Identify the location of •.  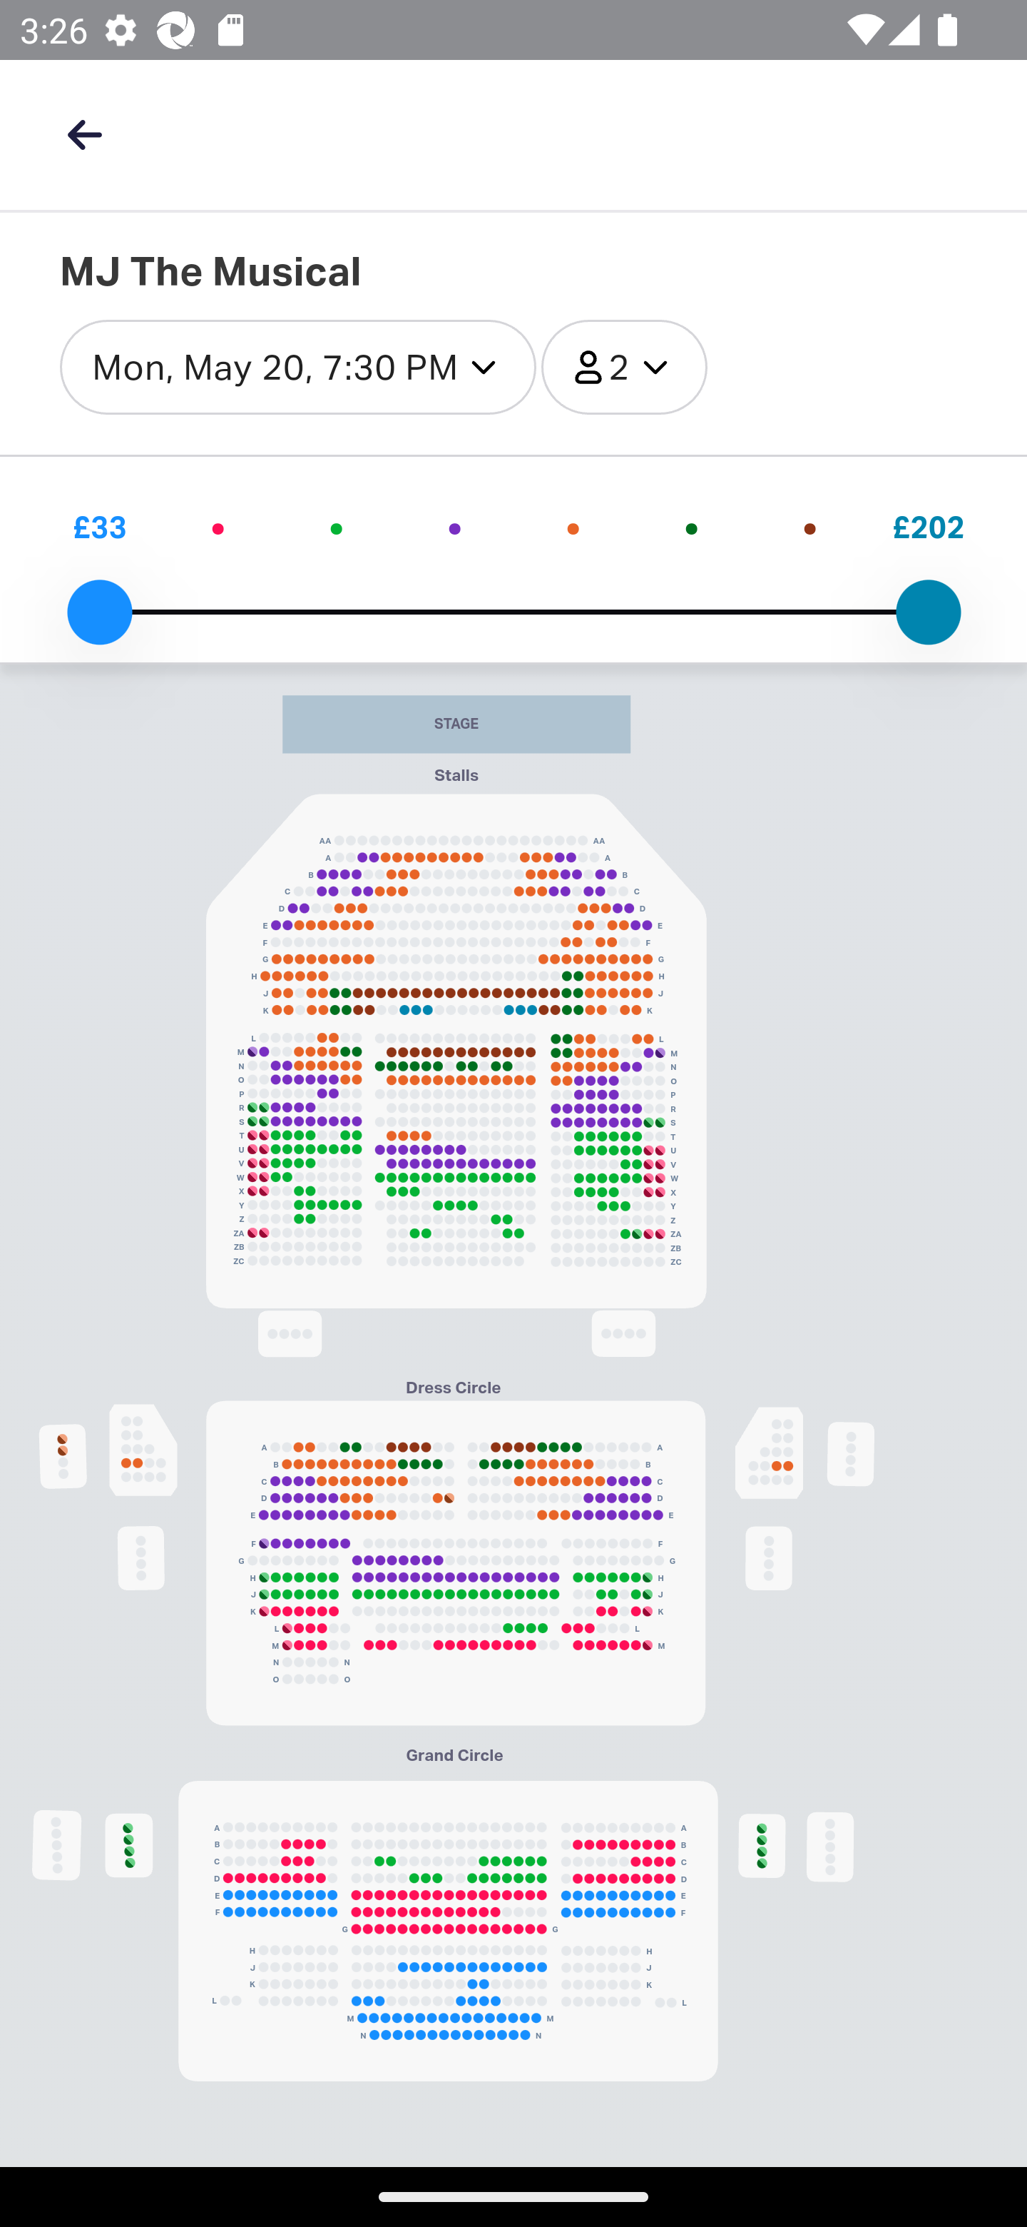
(335, 527).